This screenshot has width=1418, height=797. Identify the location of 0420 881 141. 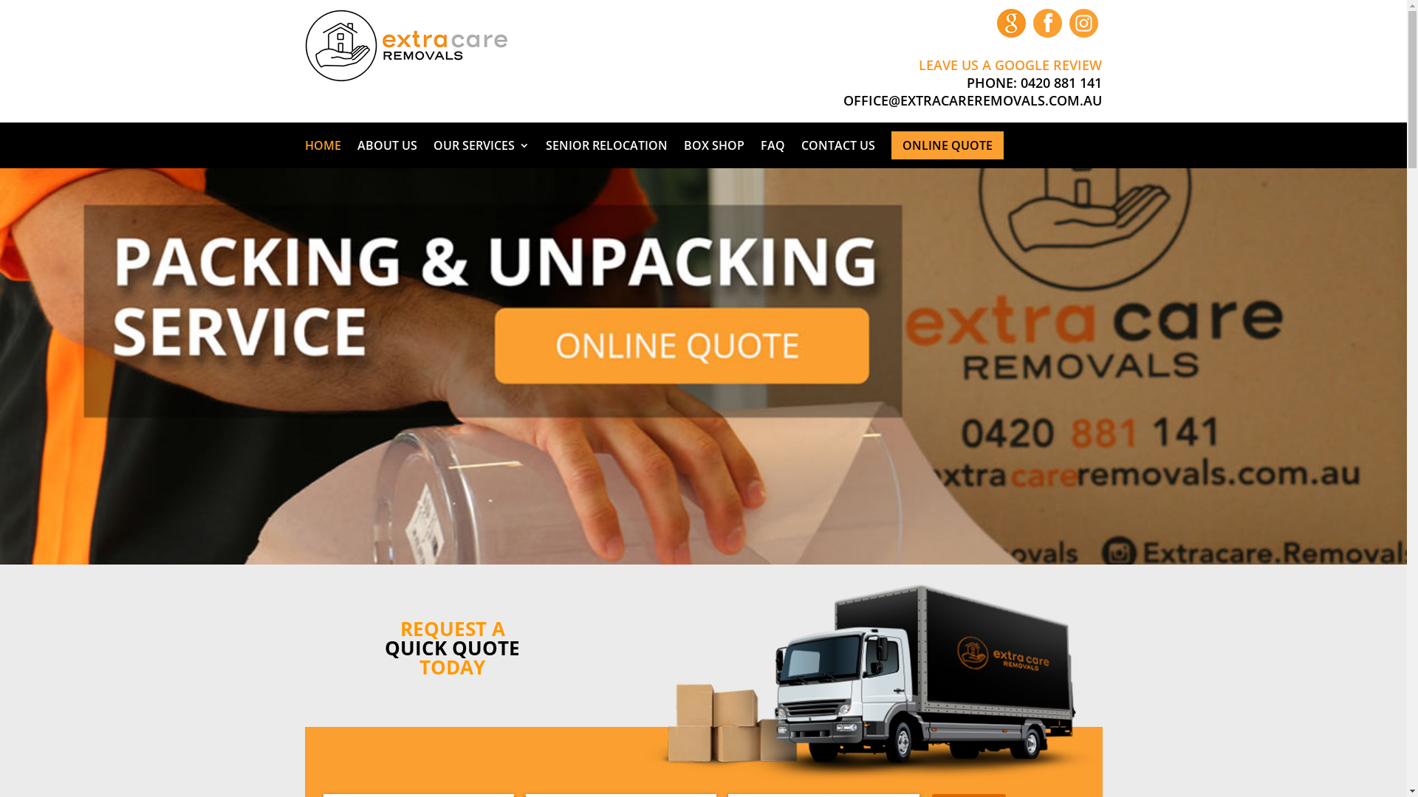
(1061, 83).